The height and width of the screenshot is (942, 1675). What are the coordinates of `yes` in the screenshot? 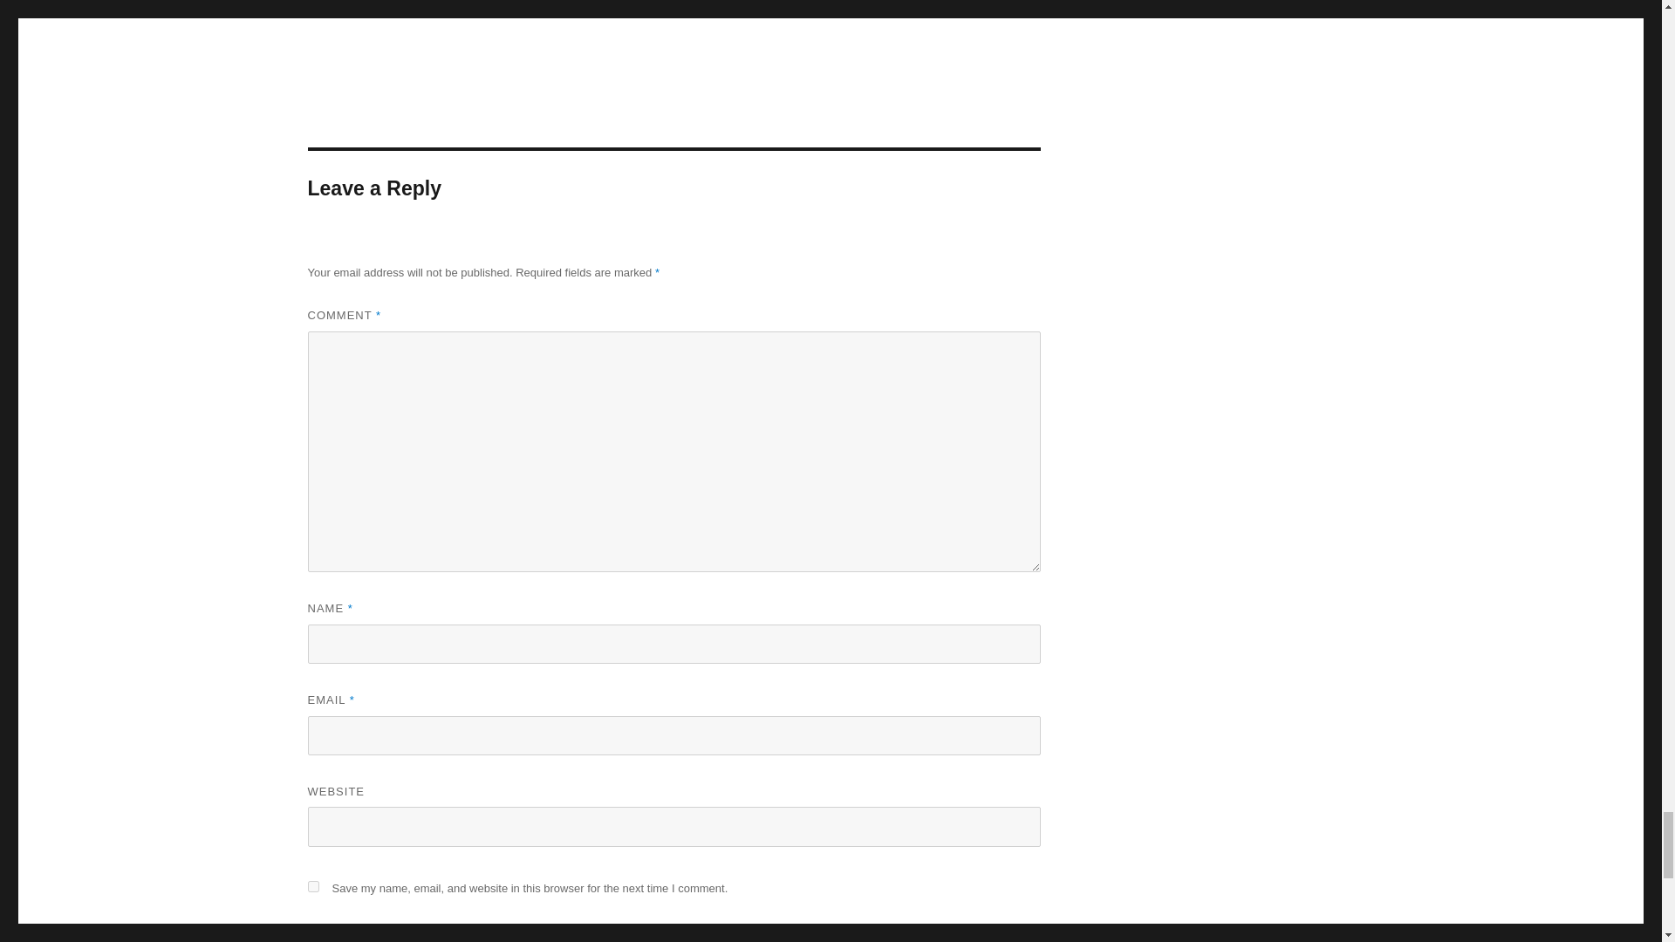 It's located at (312, 886).